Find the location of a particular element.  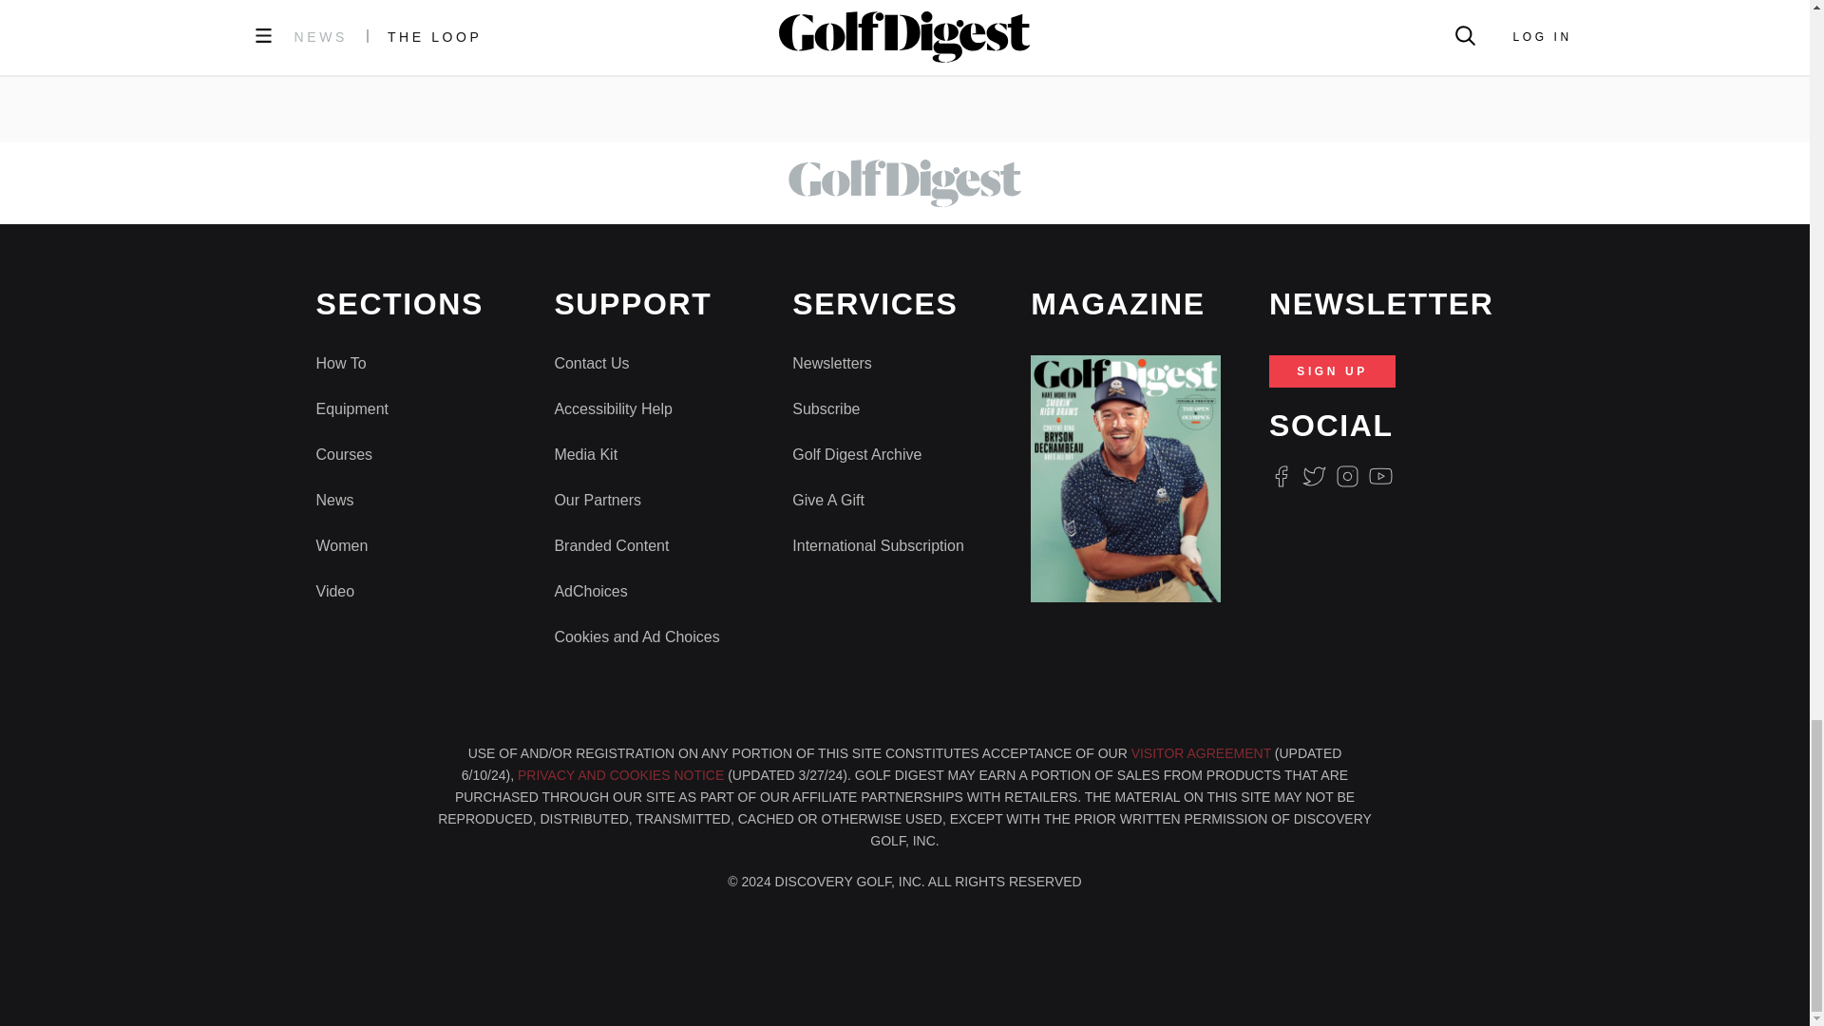

Twitter Logo is located at coordinates (1313, 477).